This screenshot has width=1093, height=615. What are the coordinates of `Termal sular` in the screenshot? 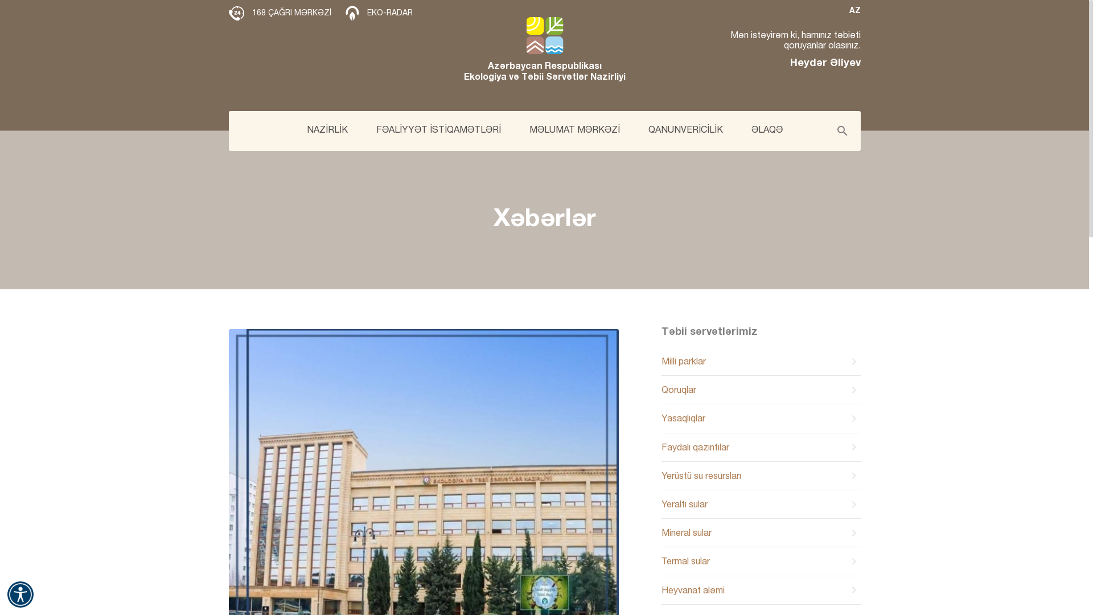 It's located at (761, 561).